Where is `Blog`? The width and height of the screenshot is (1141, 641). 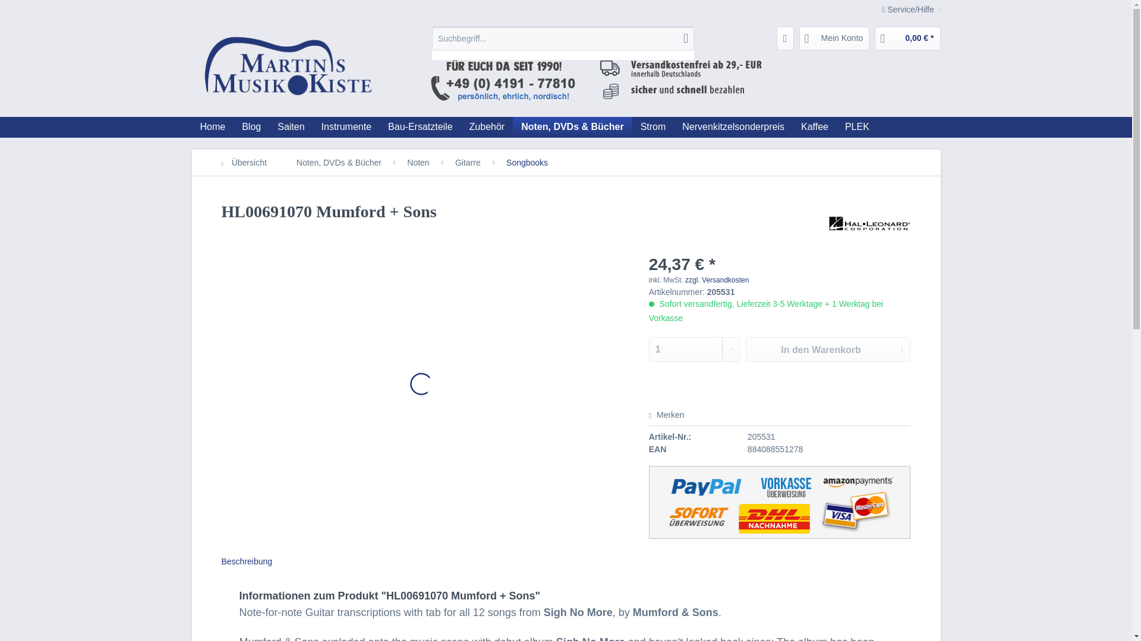
Blog is located at coordinates (251, 127).